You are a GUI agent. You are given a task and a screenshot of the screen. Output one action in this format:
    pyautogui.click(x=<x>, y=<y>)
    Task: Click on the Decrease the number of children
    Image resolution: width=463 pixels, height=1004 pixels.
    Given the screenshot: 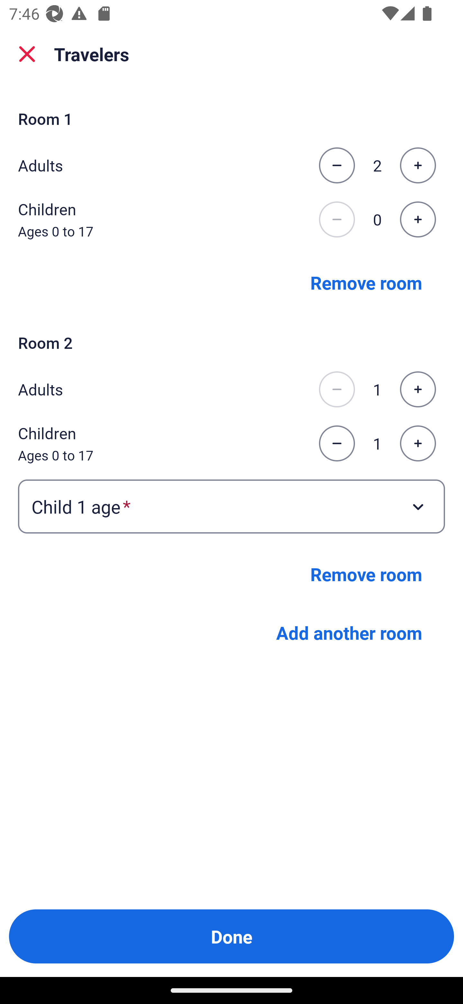 What is the action you would take?
    pyautogui.click(x=337, y=220)
    